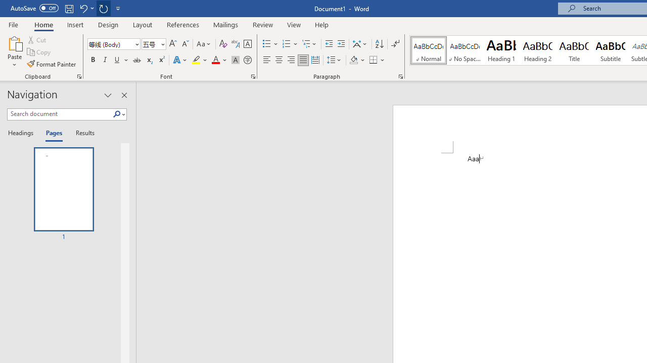 This screenshot has height=363, width=647. I want to click on Quick Access Toolbar, so click(67, 8).